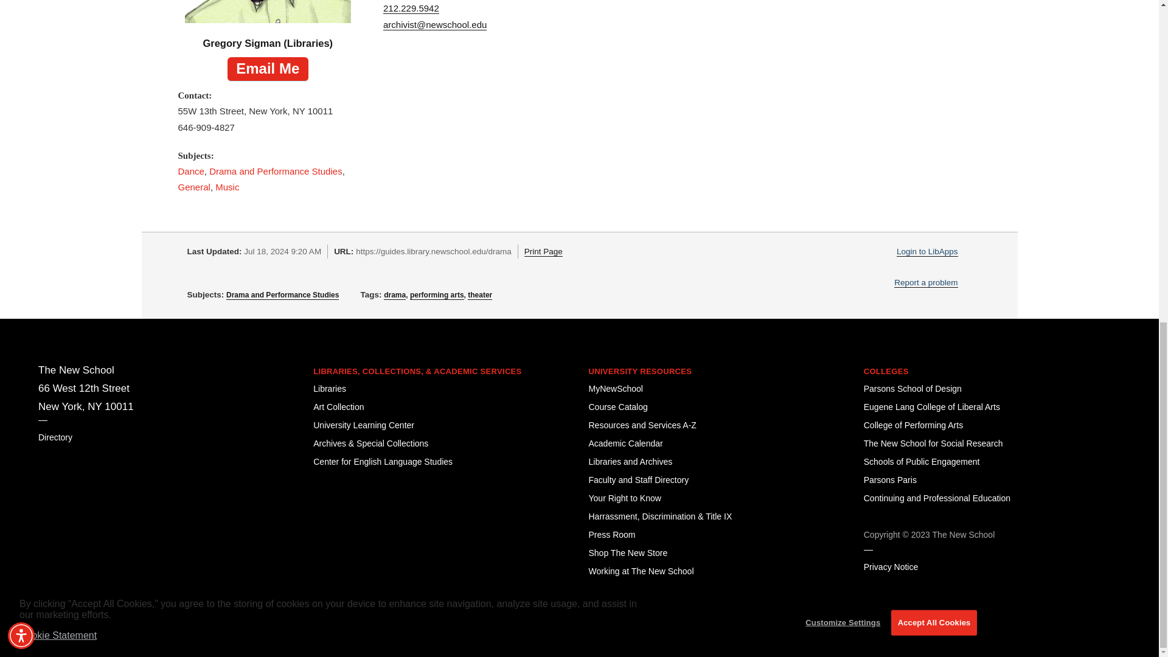 This screenshot has height=657, width=1168. What do you see at coordinates (190, 172) in the screenshot?
I see `Dance` at bounding box center [190, 172].